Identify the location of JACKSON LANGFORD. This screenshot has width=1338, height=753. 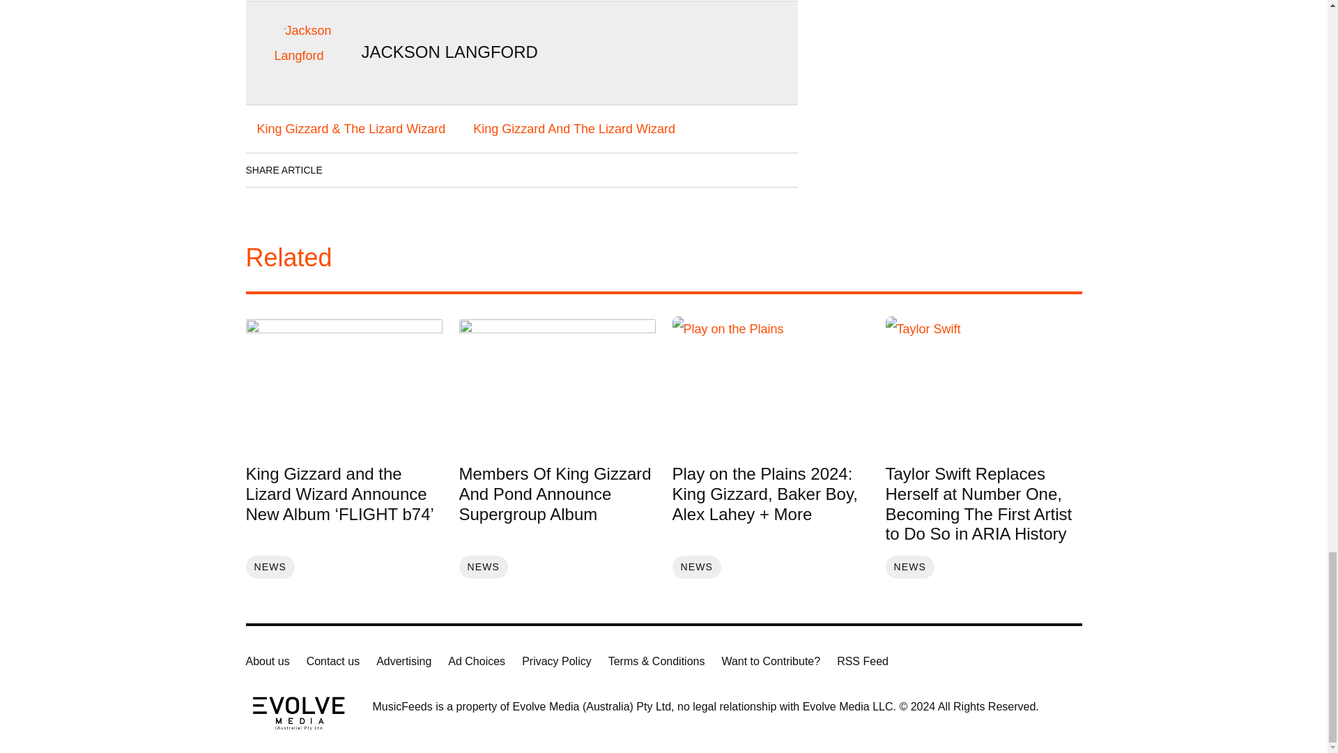
(449, 52).